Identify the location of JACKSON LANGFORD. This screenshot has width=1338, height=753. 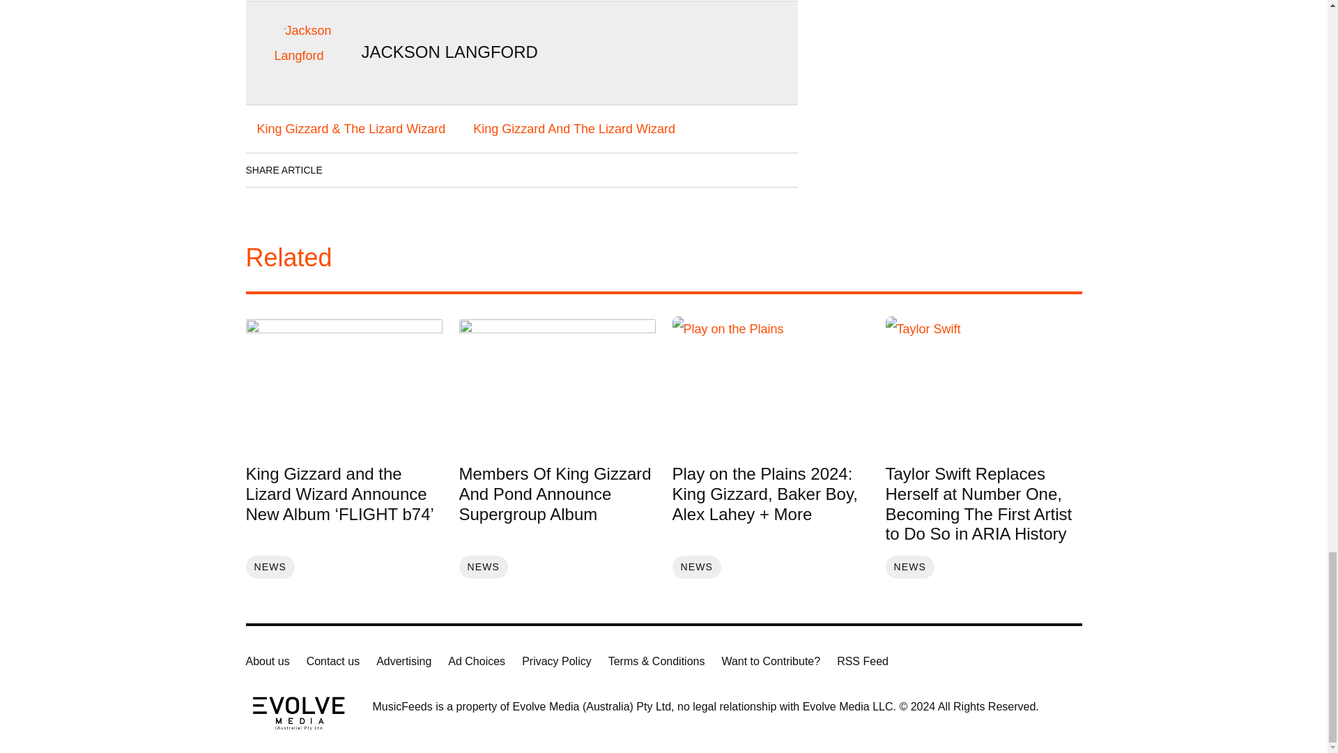
(449, 52).